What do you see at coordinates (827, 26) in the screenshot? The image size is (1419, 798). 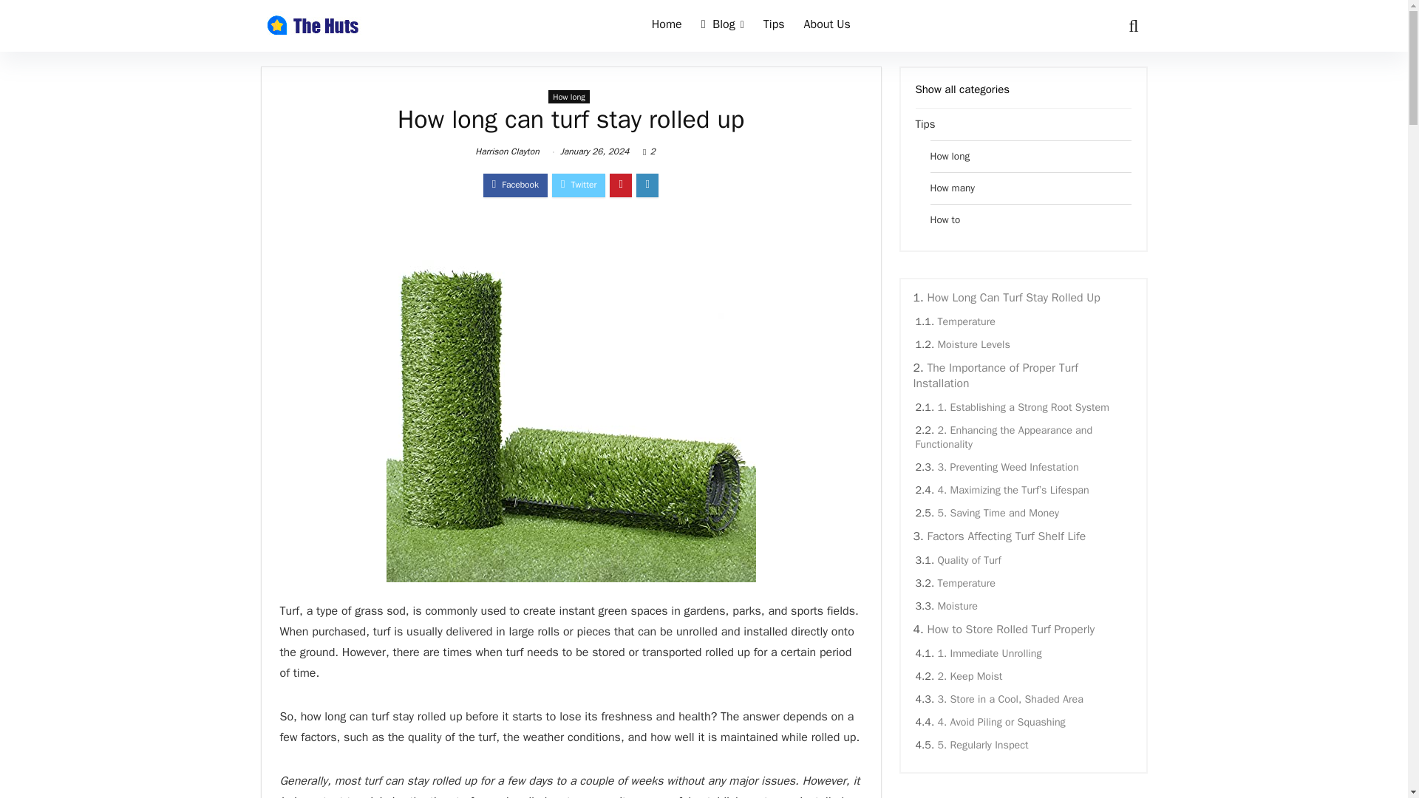 I see `About Us` at bounding box center [827, 26].